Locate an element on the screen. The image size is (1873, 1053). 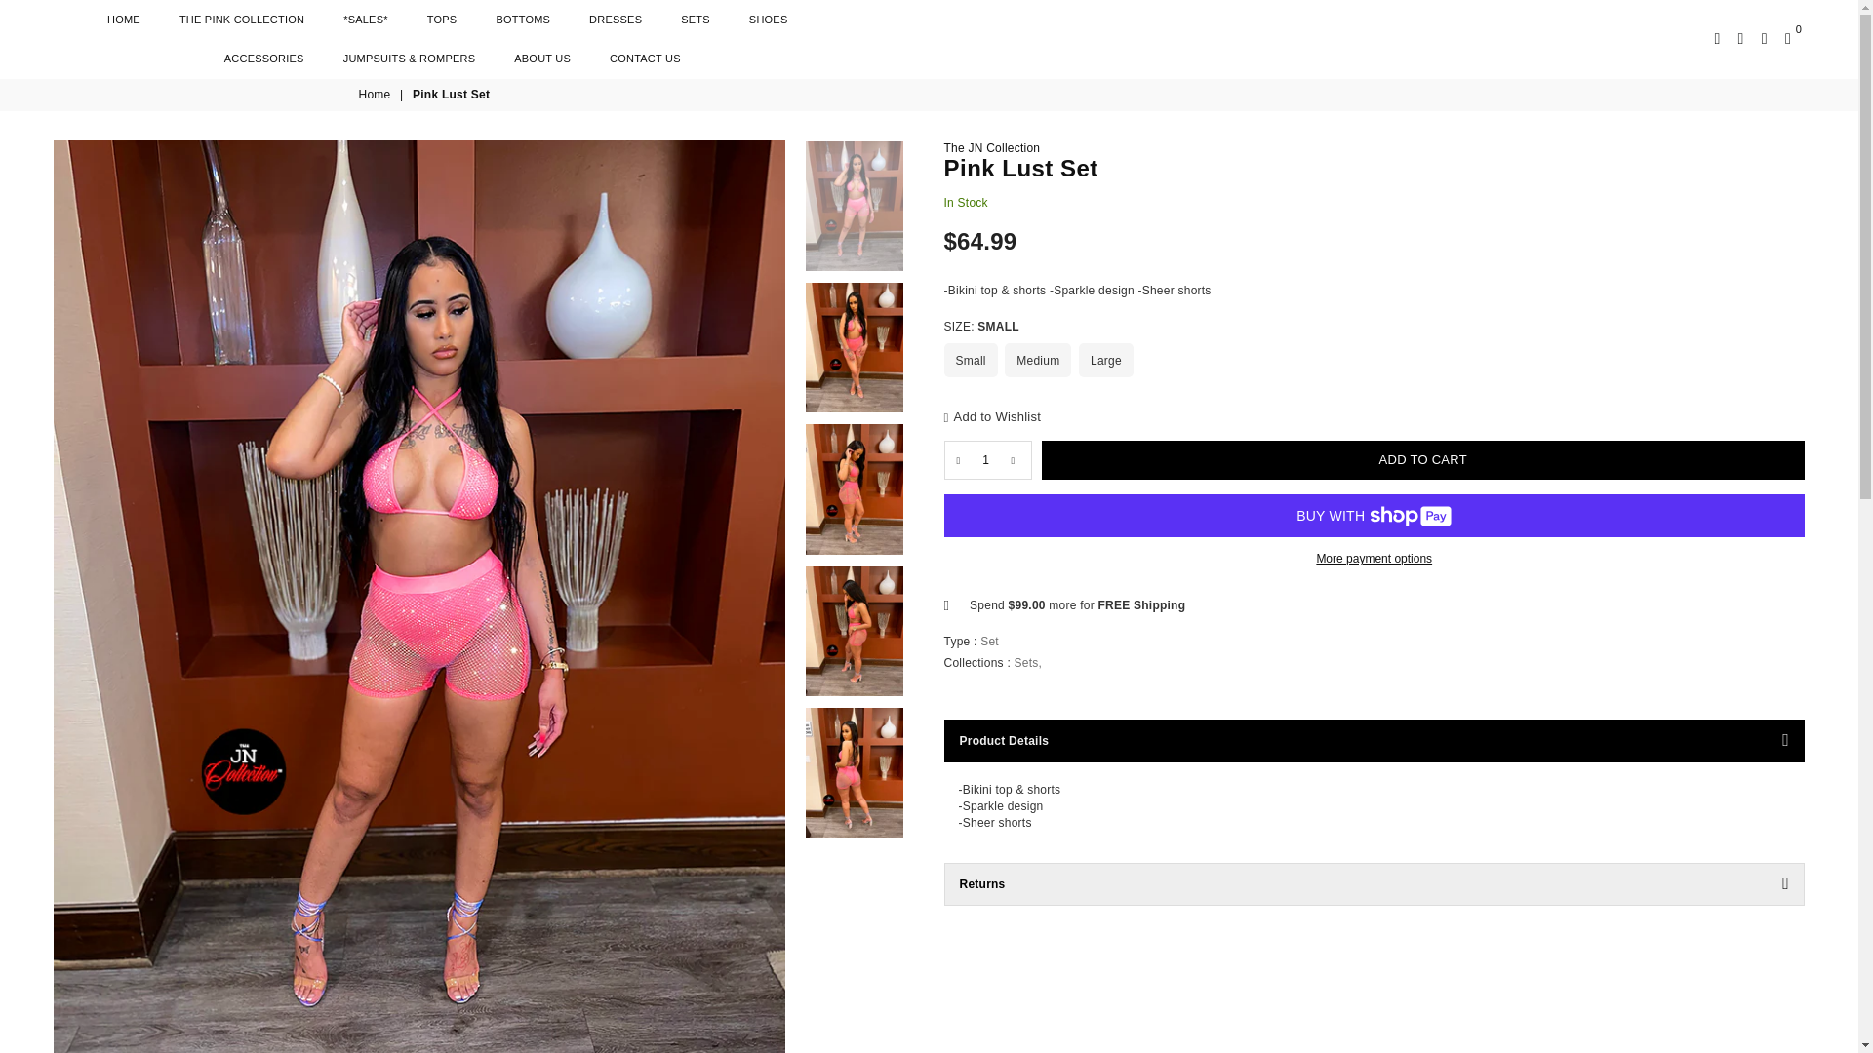
ABOUT US is located at coordinates (542, 58).